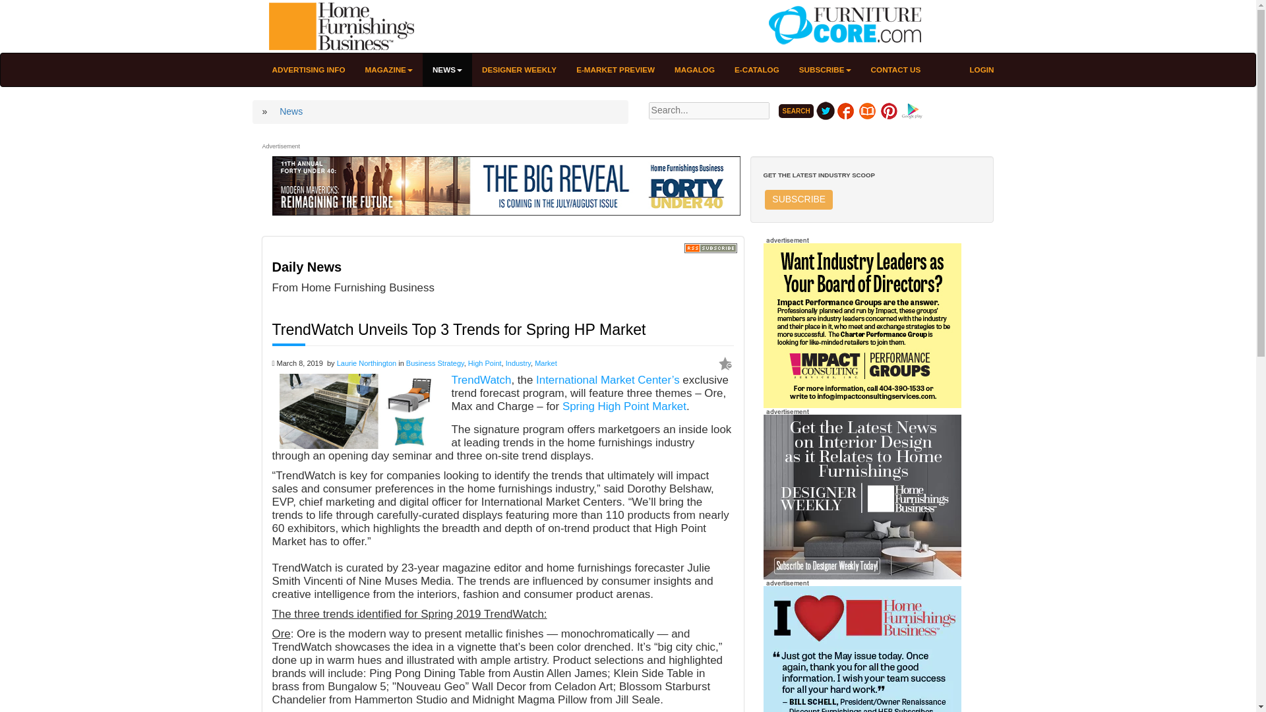 The width and height of the screenshot is (1266, 712). I want to click on ADVERTISING INFO, so click(309, 70).